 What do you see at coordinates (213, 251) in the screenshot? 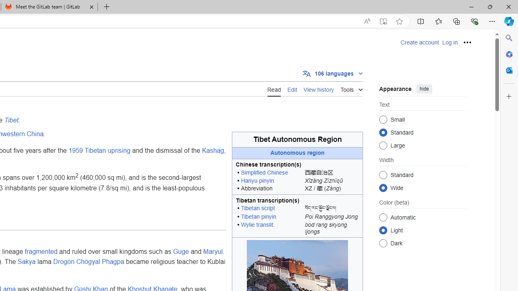
I see `Maryul` at bounding box center [213, 251].